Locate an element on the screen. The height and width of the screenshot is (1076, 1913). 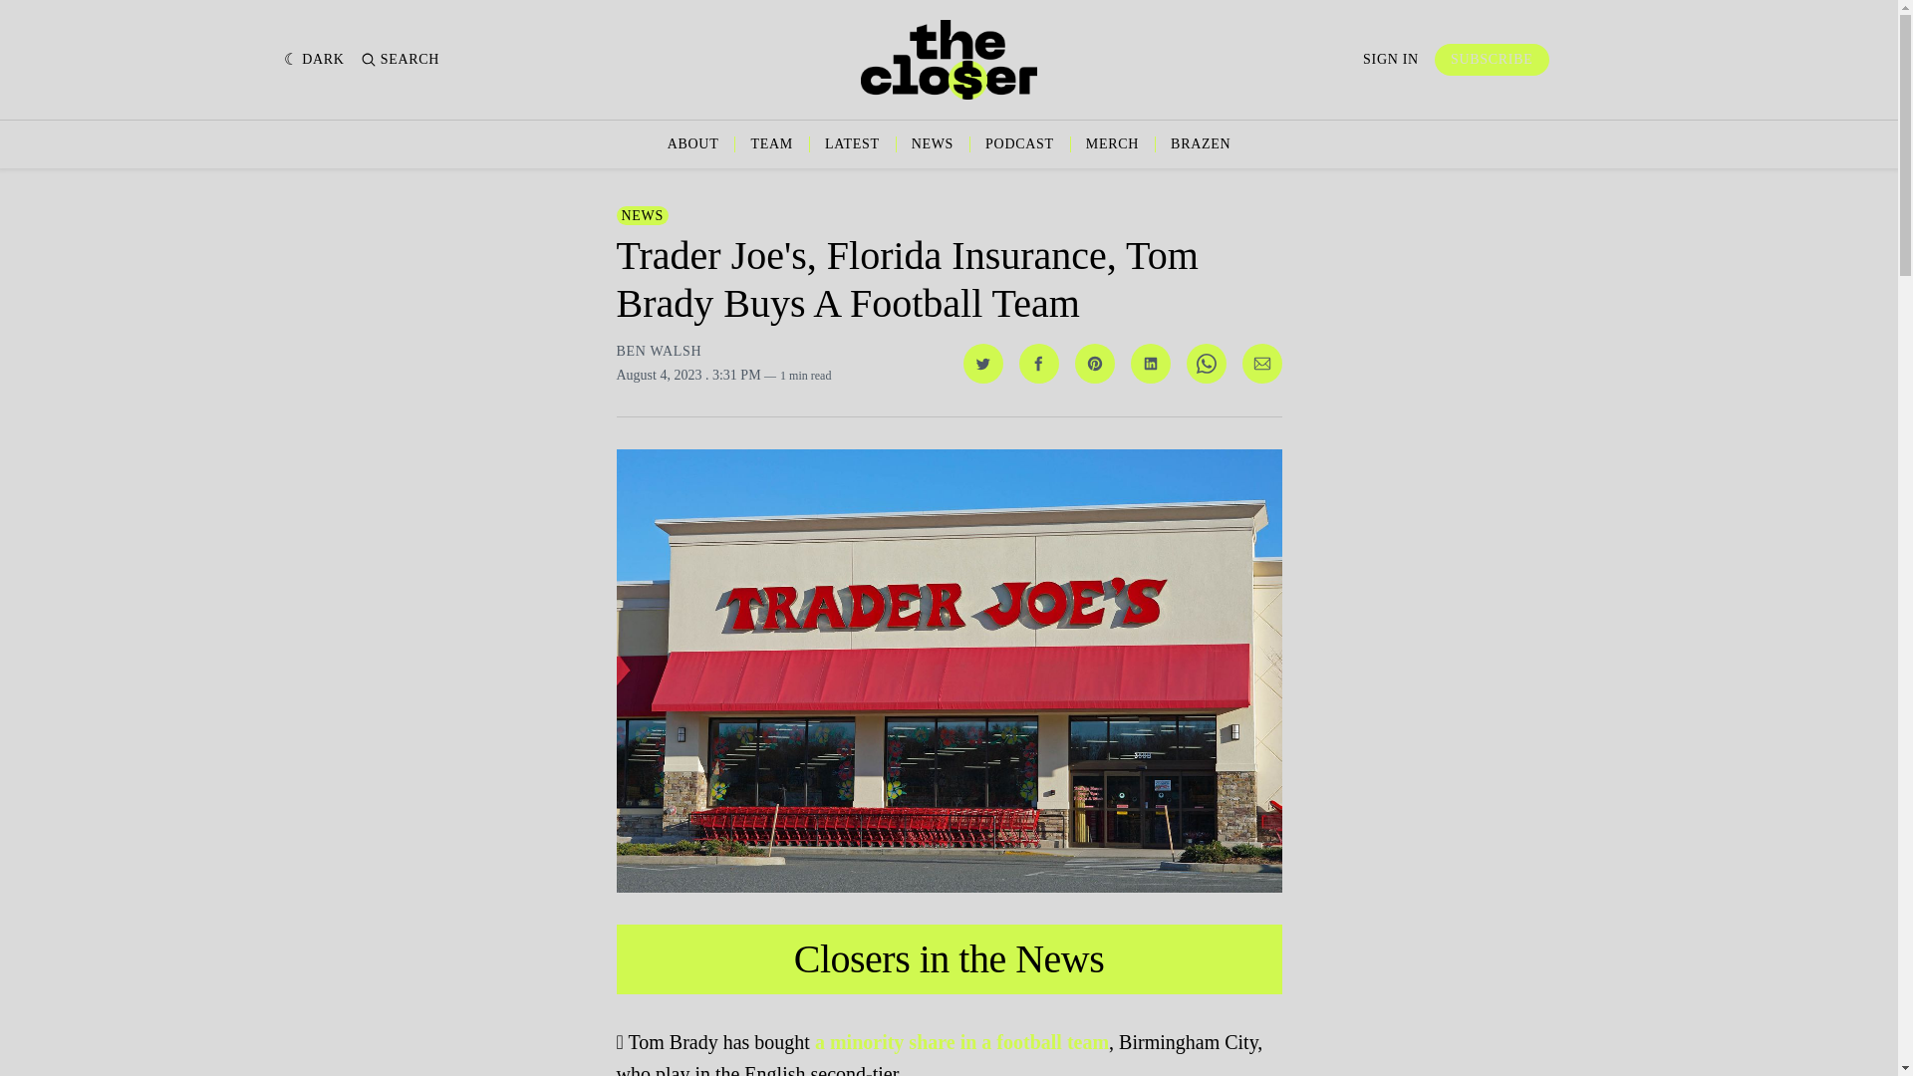
Share on Pinterest is located at coordinates (1093, 363).